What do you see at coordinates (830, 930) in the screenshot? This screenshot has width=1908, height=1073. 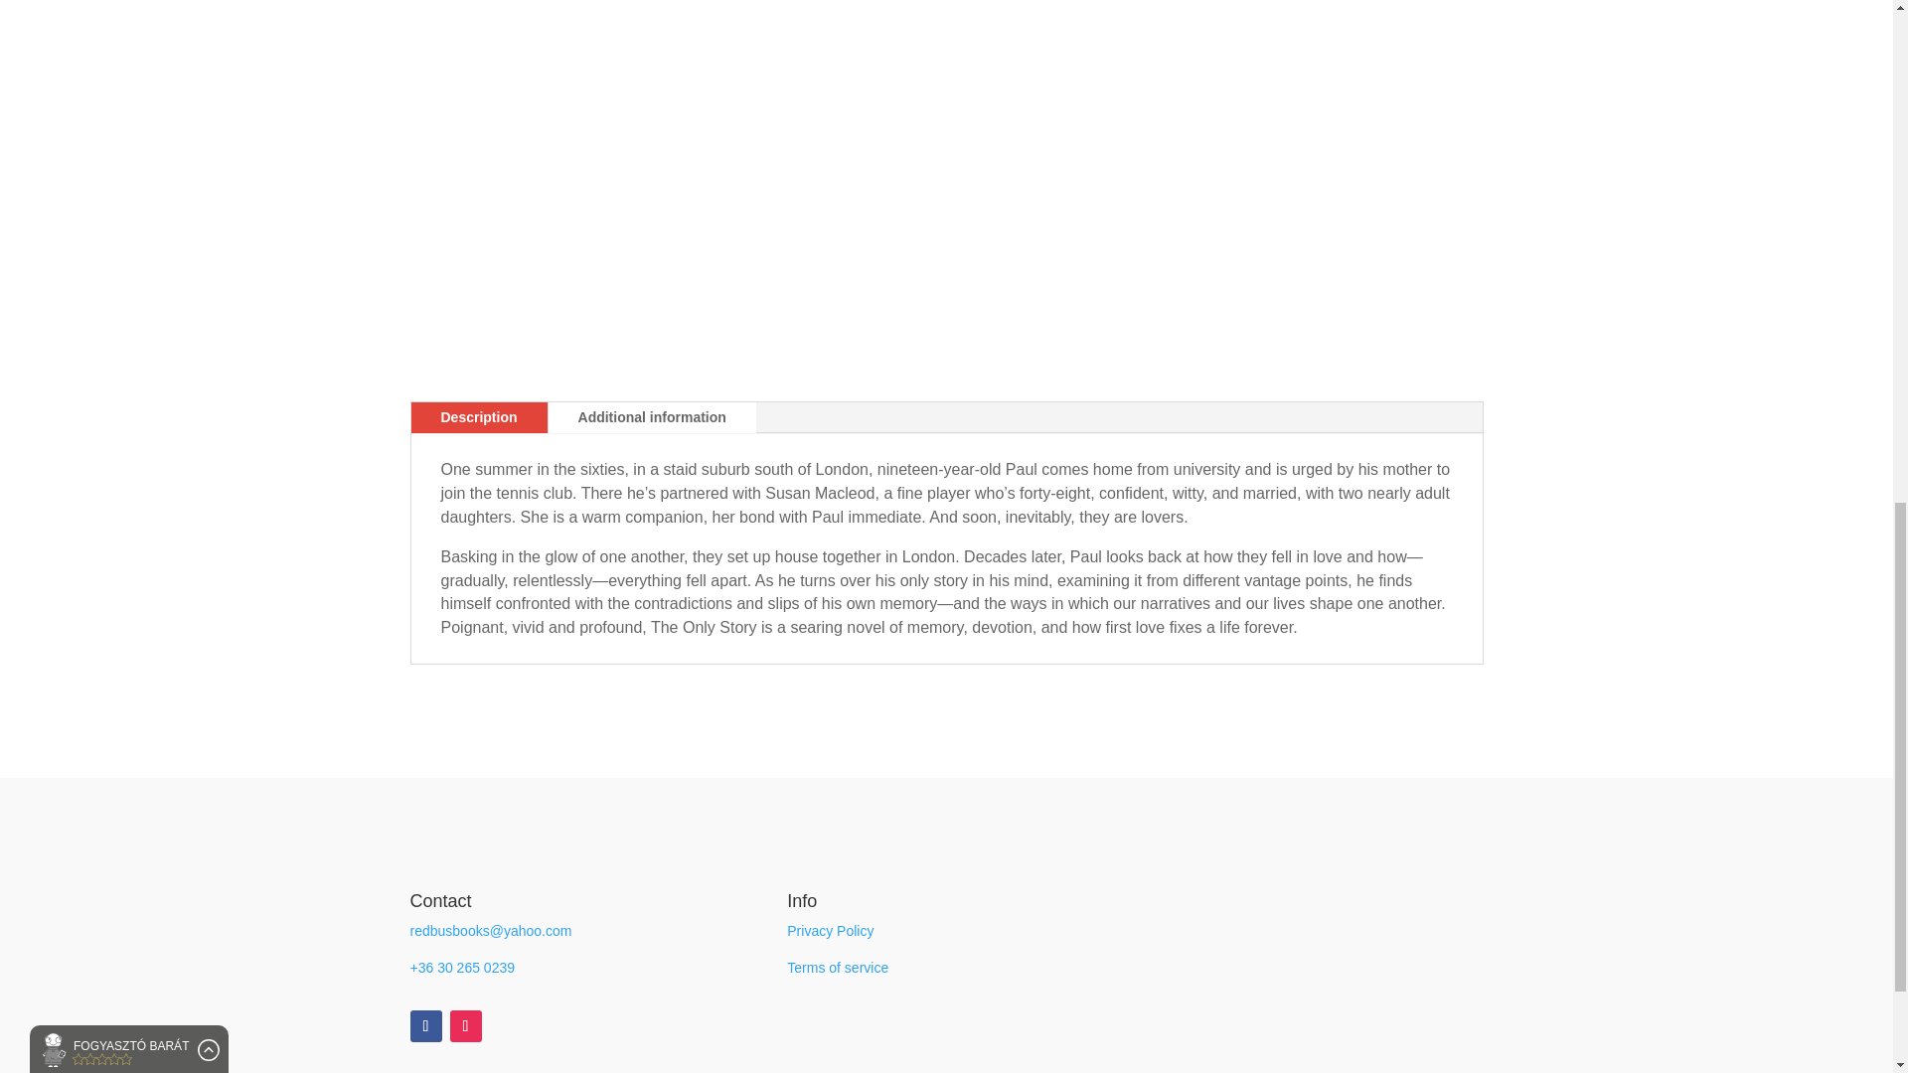 I see `Privacy Policy` at bounding box center [830, 930].